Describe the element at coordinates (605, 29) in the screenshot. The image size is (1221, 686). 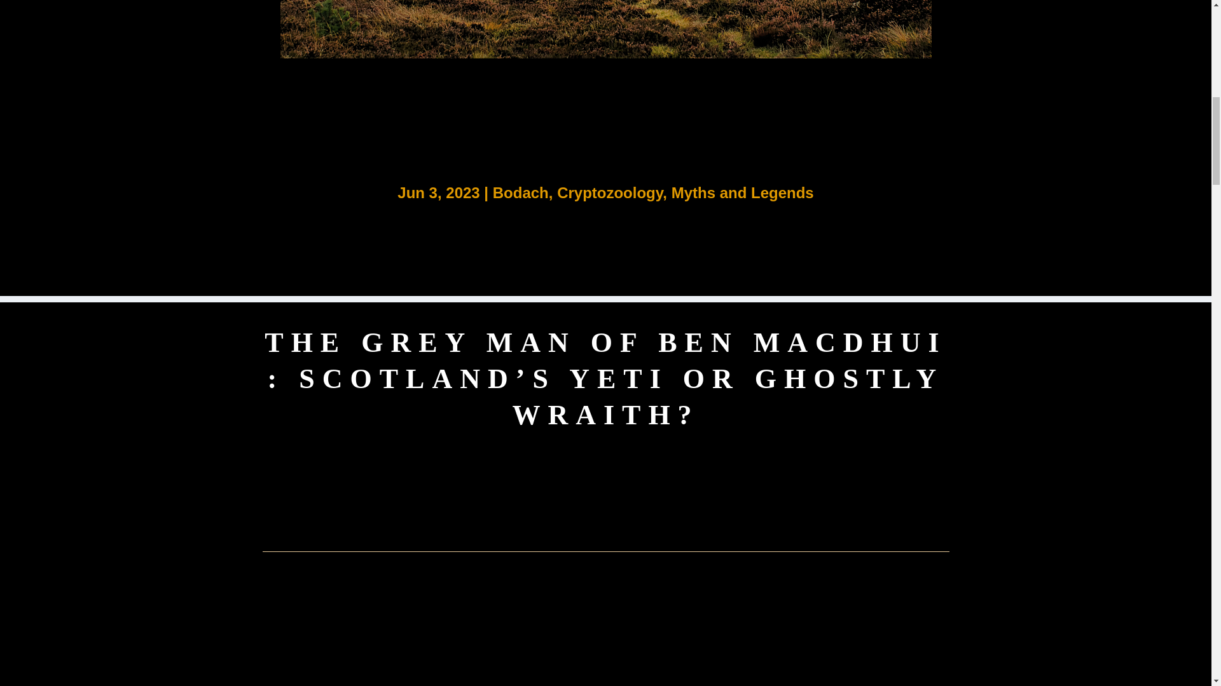
I see `Ben Macdhui` at that location.